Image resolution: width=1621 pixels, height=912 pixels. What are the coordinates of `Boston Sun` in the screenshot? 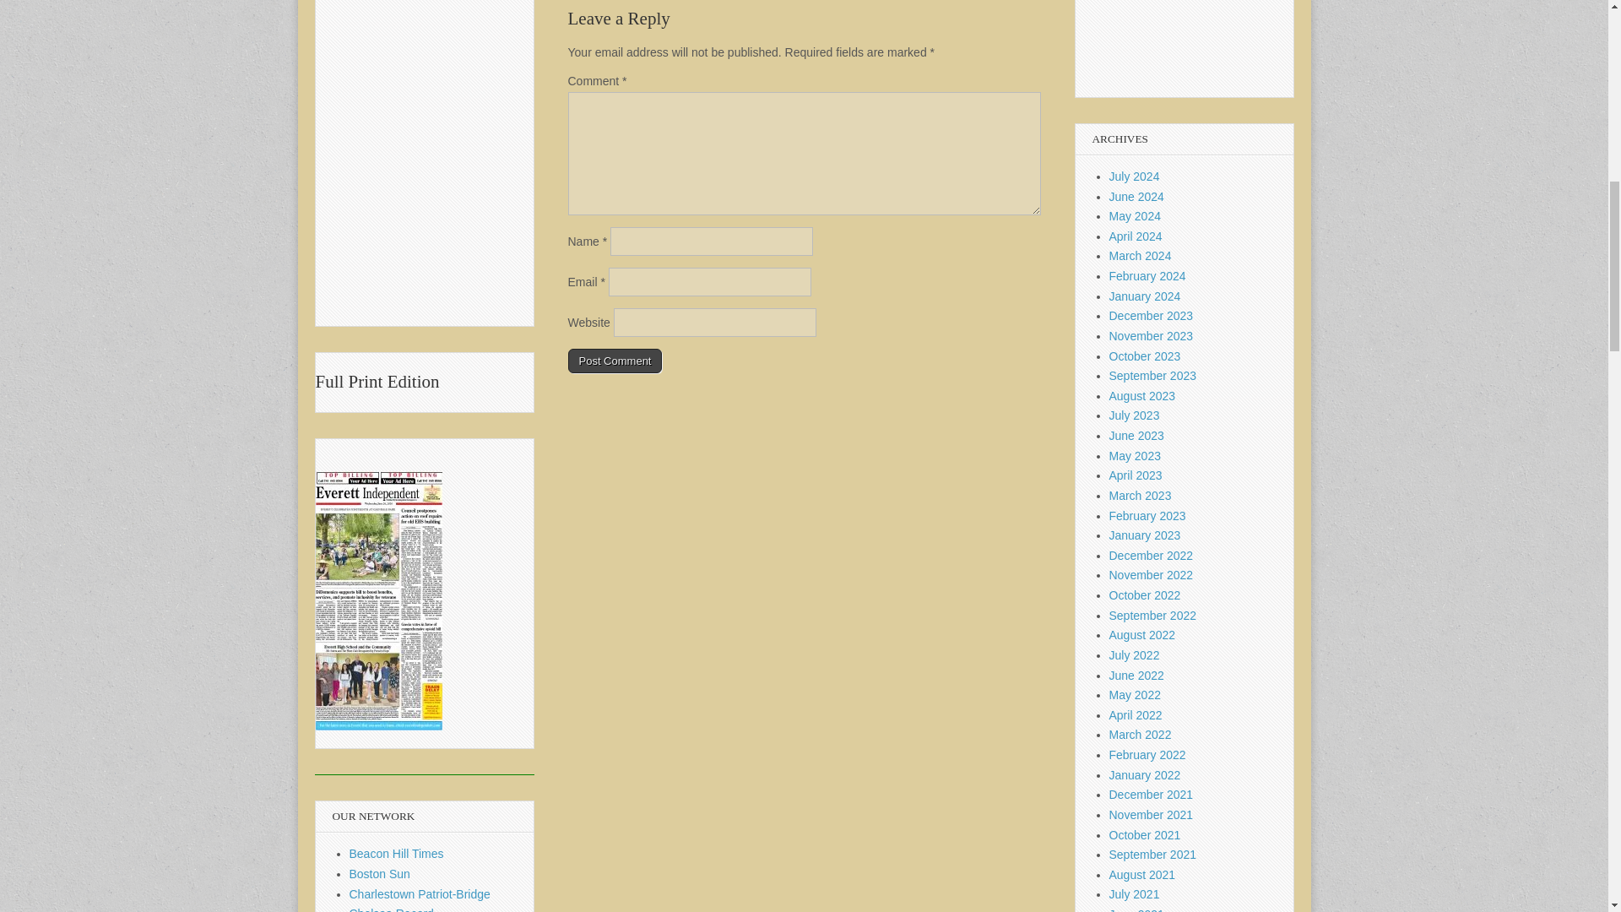 It's located at (380, 874).